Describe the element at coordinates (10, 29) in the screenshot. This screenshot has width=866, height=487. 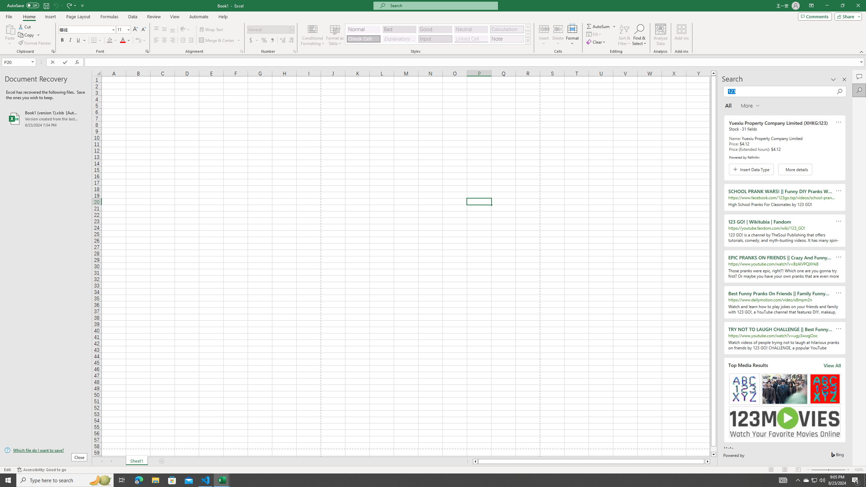
I see `Paste` at that location.